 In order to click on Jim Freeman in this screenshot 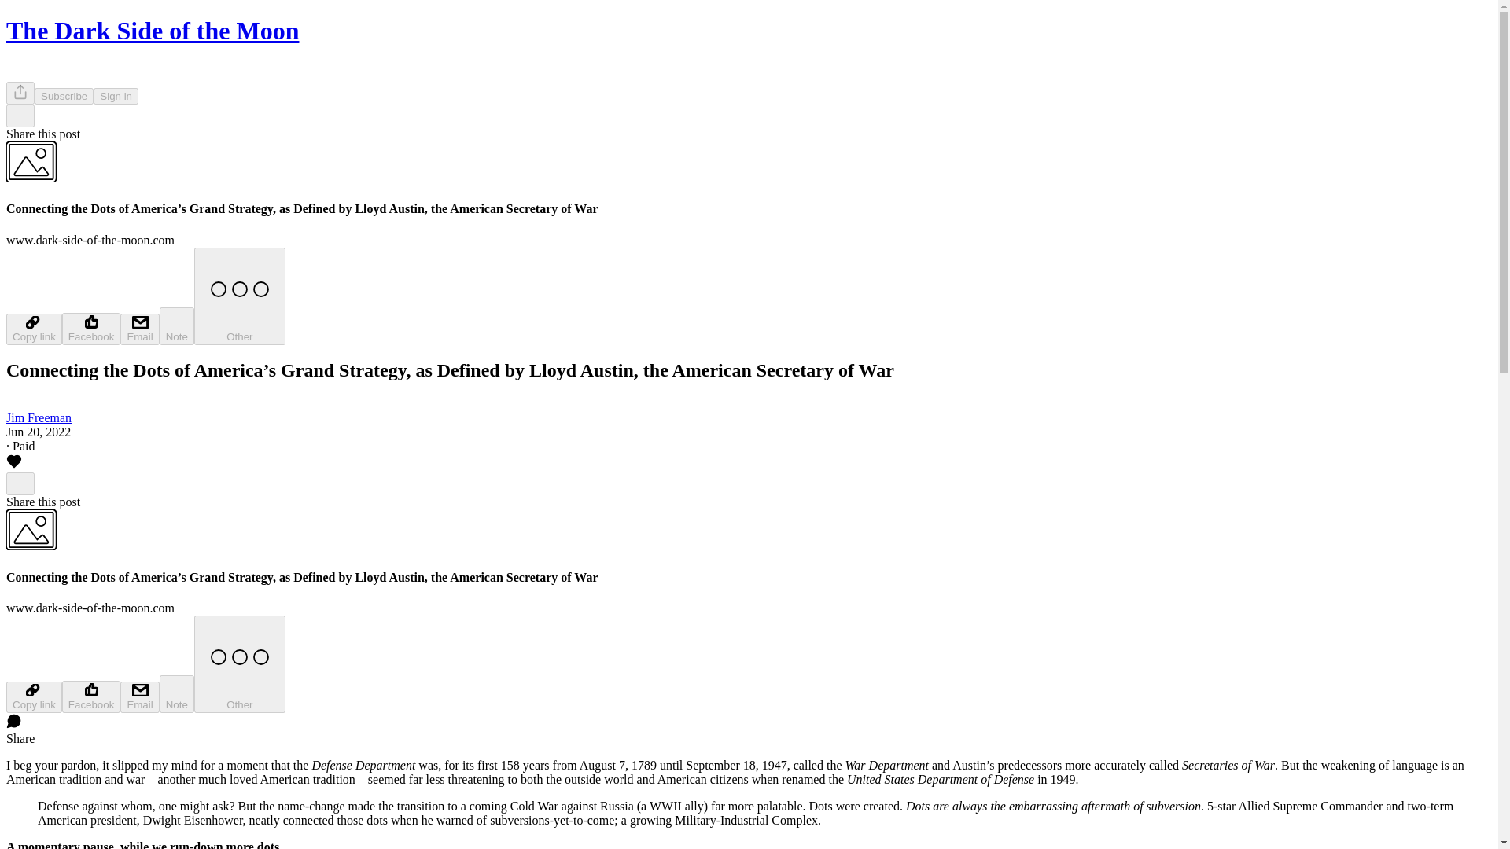, I will do `click(38, 417)`.